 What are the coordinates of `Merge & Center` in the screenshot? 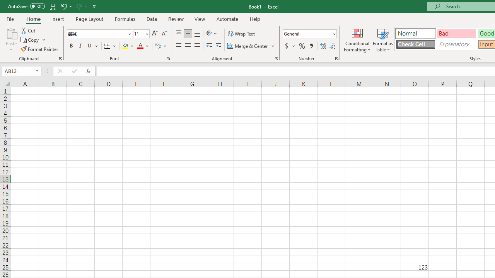 It's located at (248, 46).